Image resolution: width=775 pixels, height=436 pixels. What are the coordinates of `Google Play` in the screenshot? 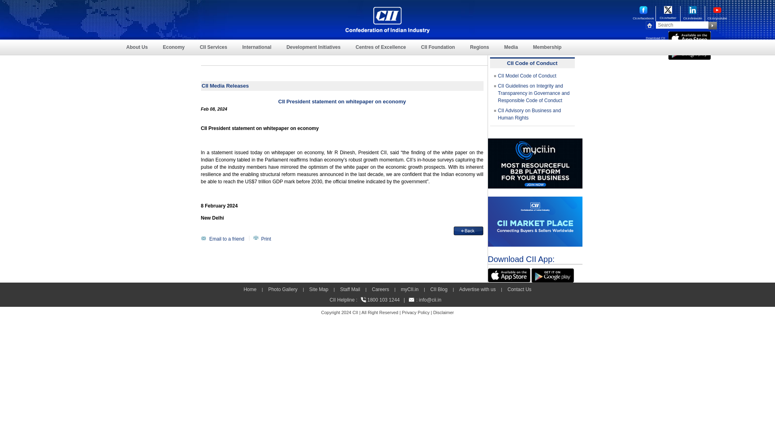 It's located at (689, 52).